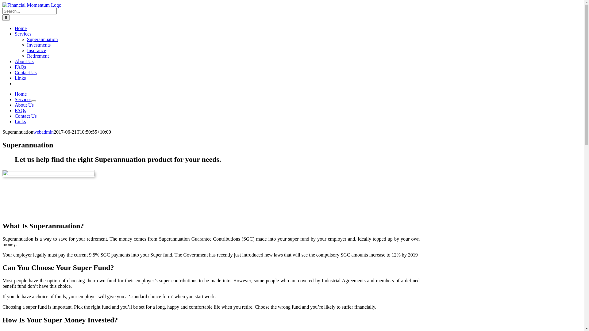 This screenshot has height=331, width=589. What do you see at coordinates (21, 94) in the screenshot?
I see `Home` at bounding box center [21, 94].